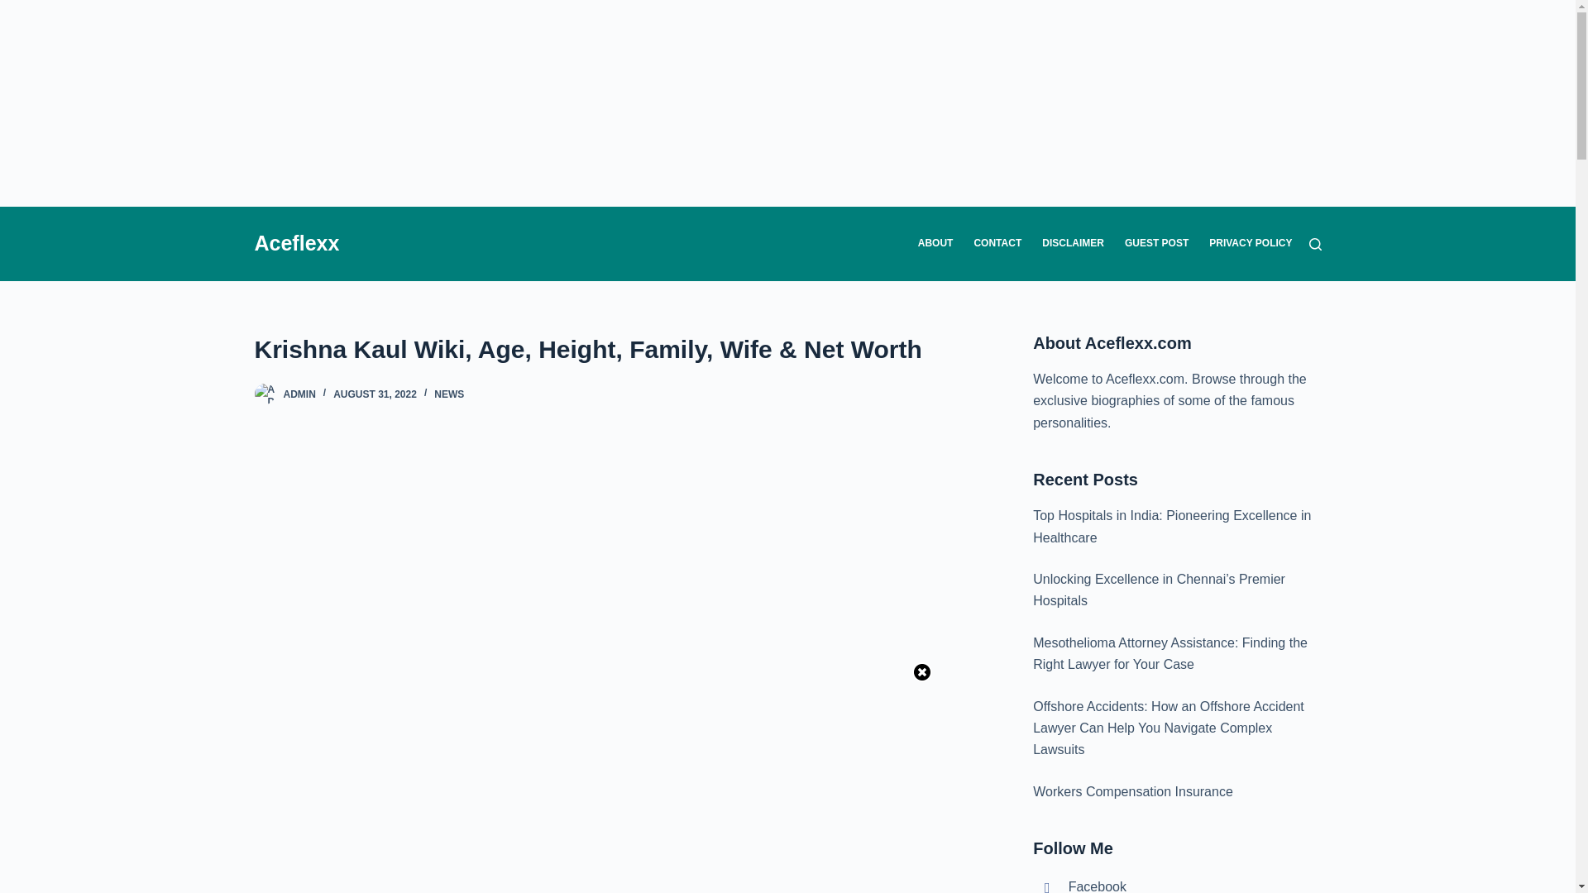  What do you see at coordinates (448, 394) in the screenshot?
I see `NEWS` at bounding box center [448, 394].